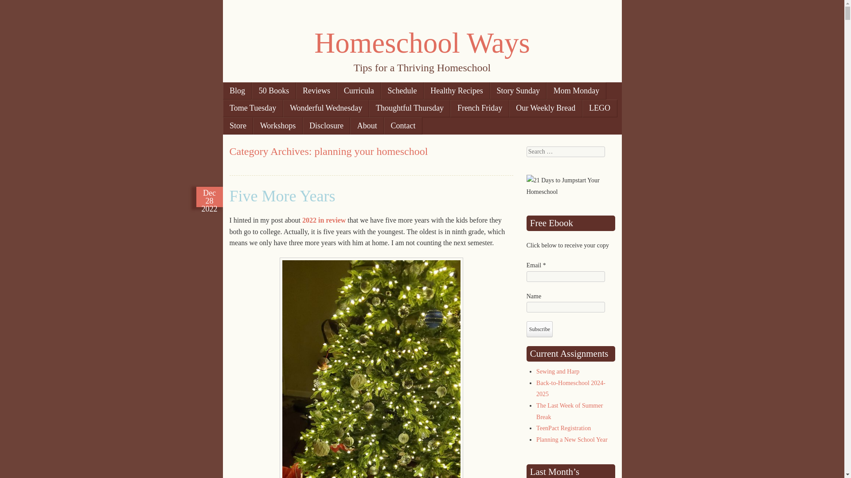 This screenshot has height=478, width=851. I want to click on Store, so click(238, 126).